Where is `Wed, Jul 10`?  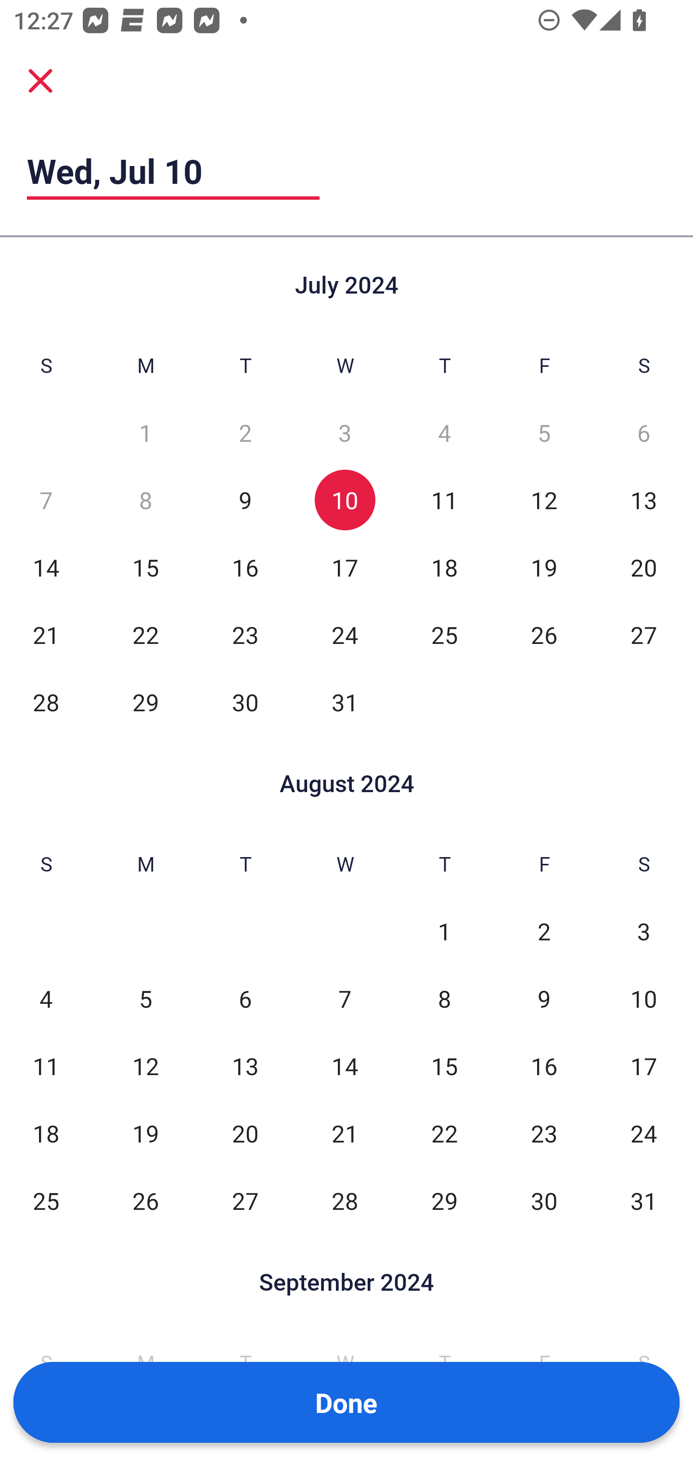 Wed, Jul 10 is located at coordinates (173, 170).